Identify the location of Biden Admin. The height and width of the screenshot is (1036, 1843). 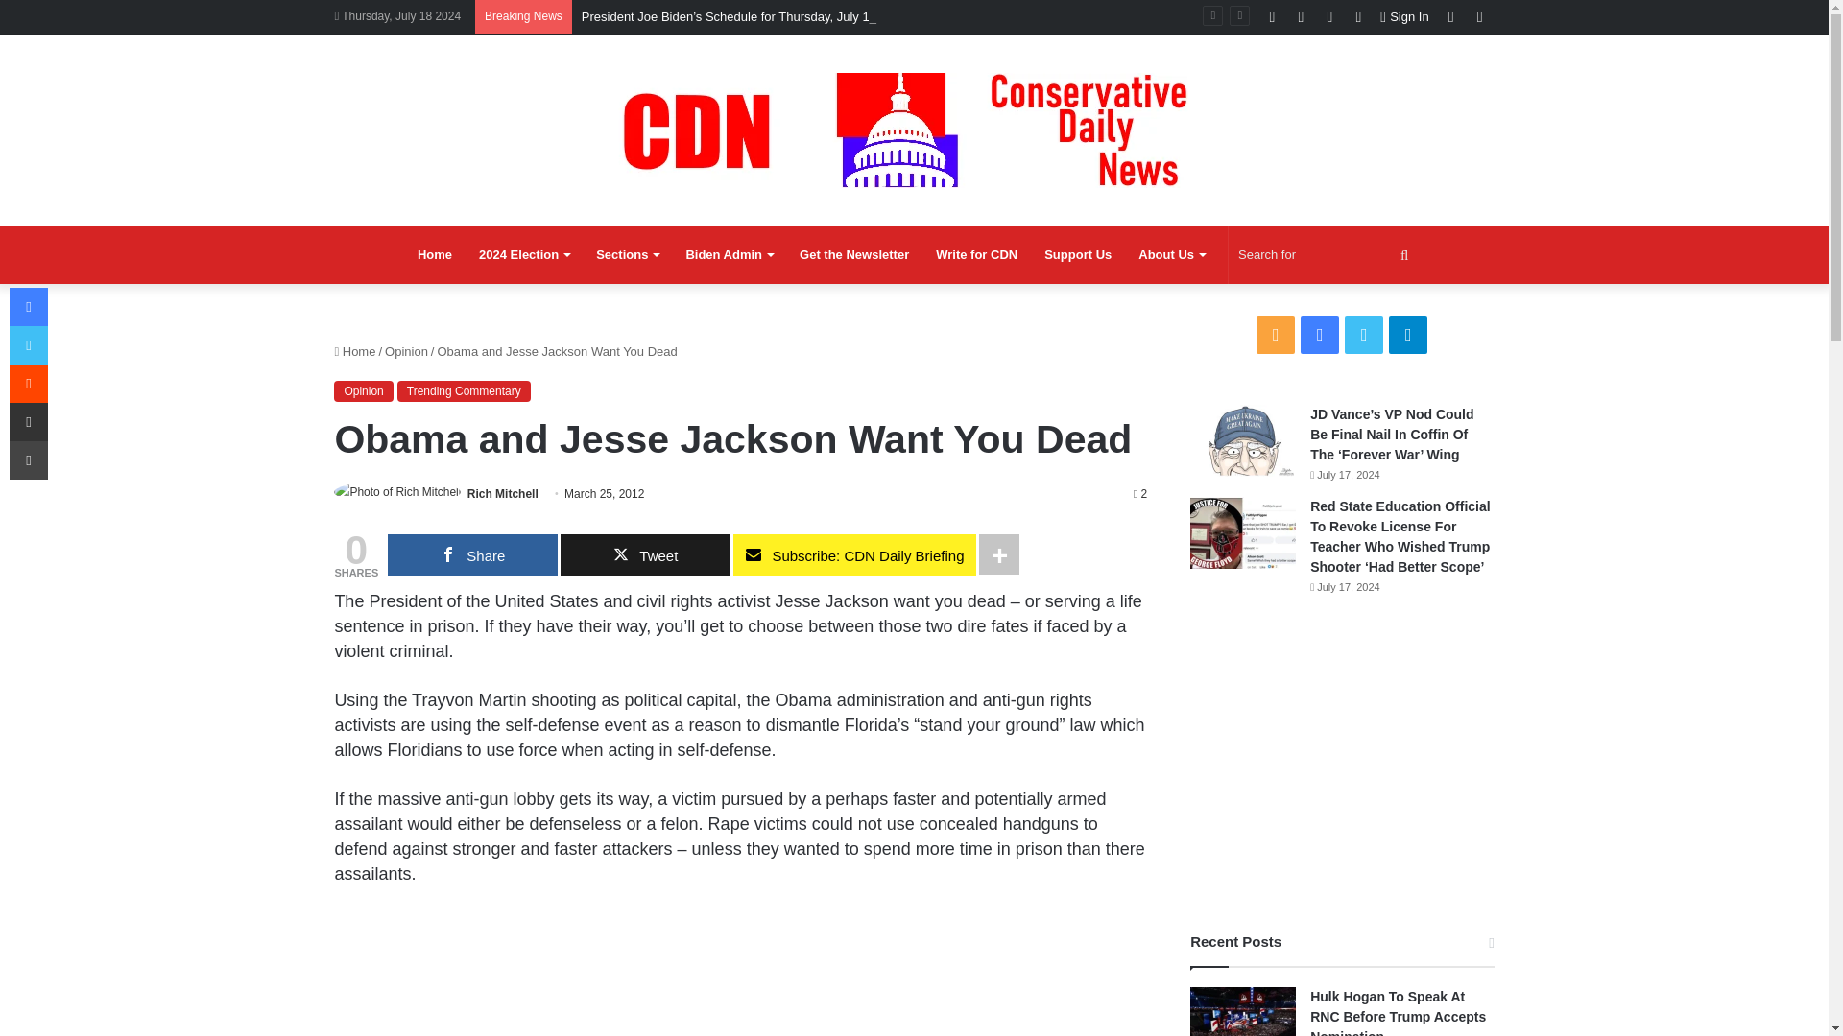
(730, 255).